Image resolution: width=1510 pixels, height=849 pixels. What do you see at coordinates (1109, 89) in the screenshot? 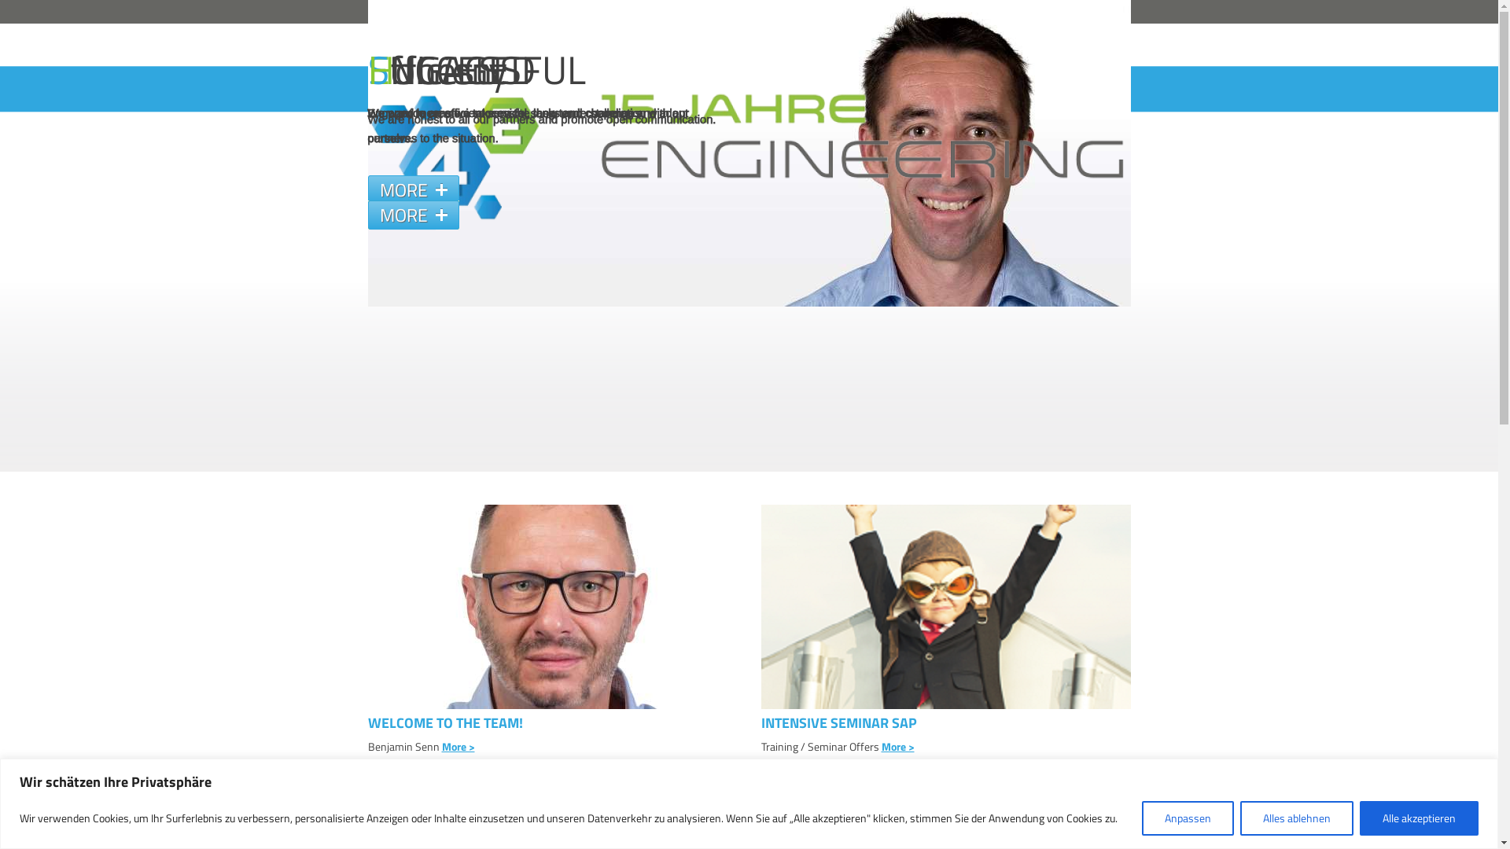
I see `Career` at bounding box center [1109, 89].